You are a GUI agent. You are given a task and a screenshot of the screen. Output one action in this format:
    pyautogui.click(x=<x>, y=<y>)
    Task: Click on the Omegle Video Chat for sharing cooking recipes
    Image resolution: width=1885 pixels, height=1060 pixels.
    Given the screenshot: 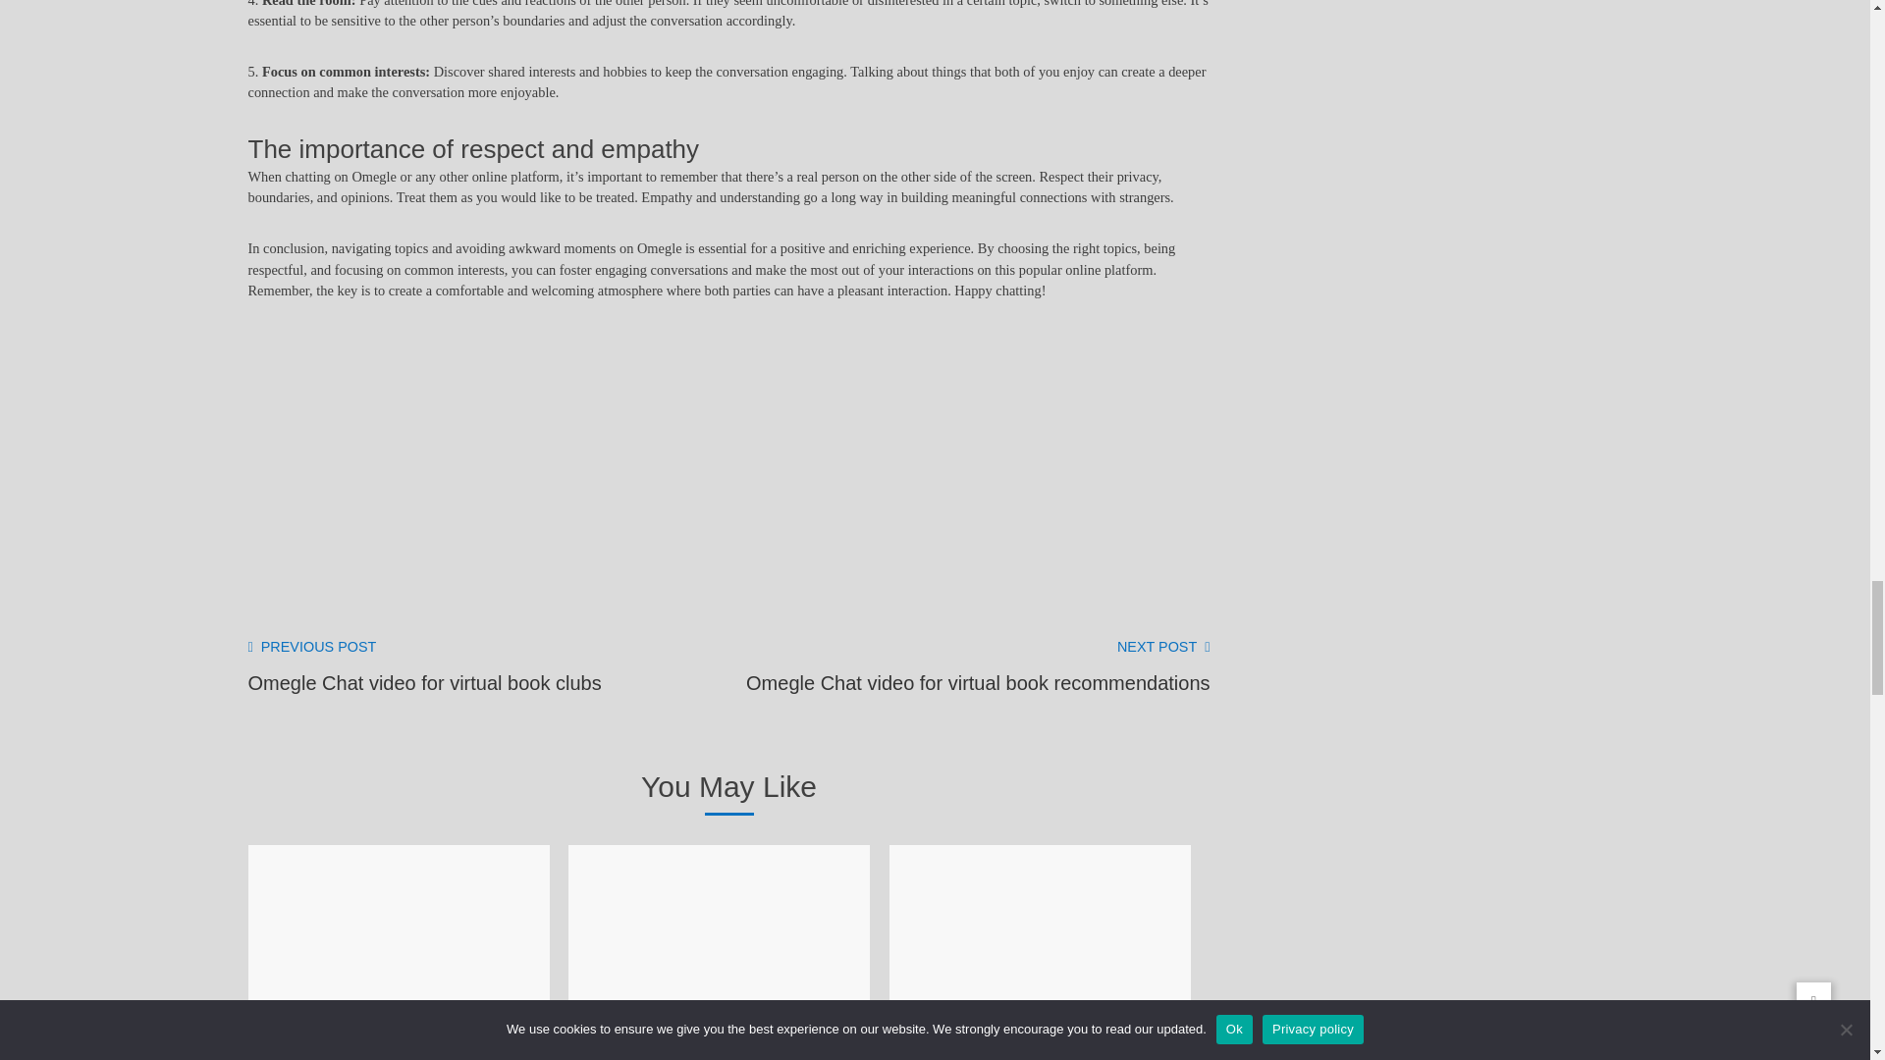 What is the action you would take?
    pyautogui.click(x=399, y=1043)
    